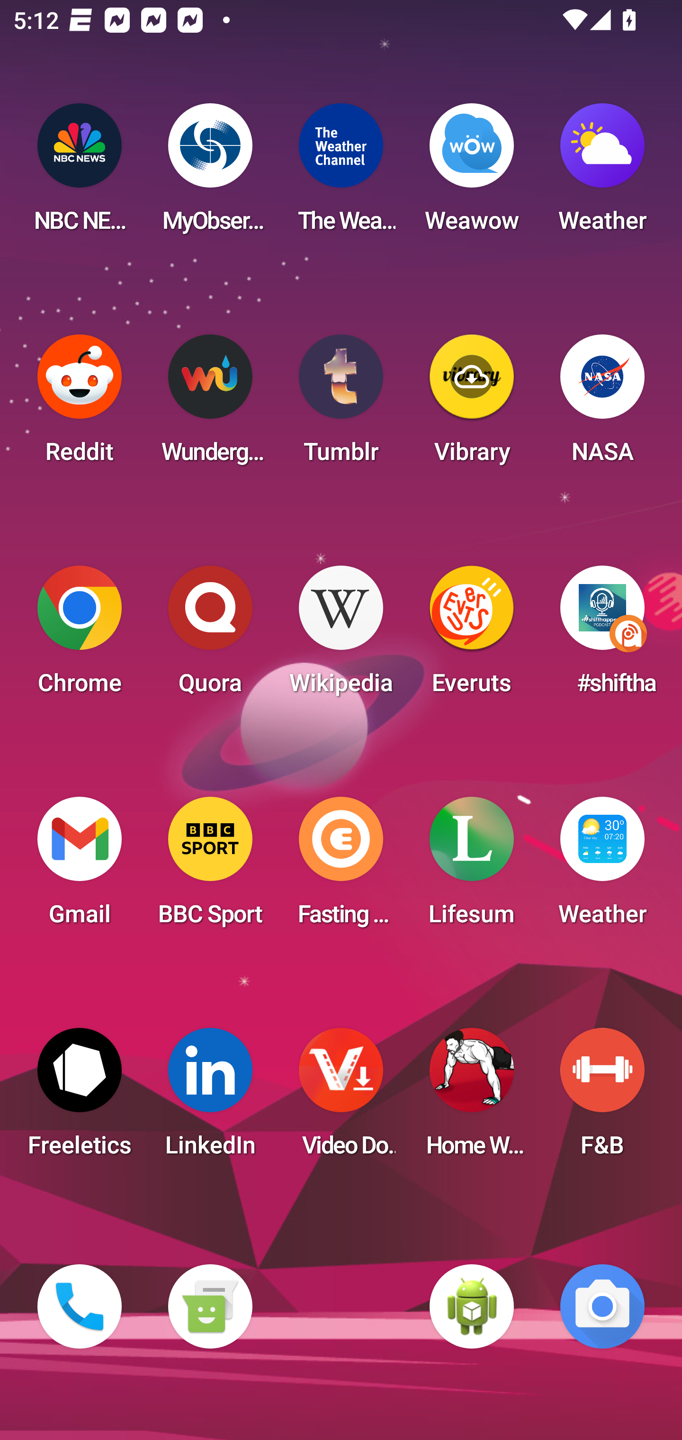 The image size is (682, 1440). Describe the element at coordinates (210, 1098) in the screenshot. I see `LinkedIn` at that location.